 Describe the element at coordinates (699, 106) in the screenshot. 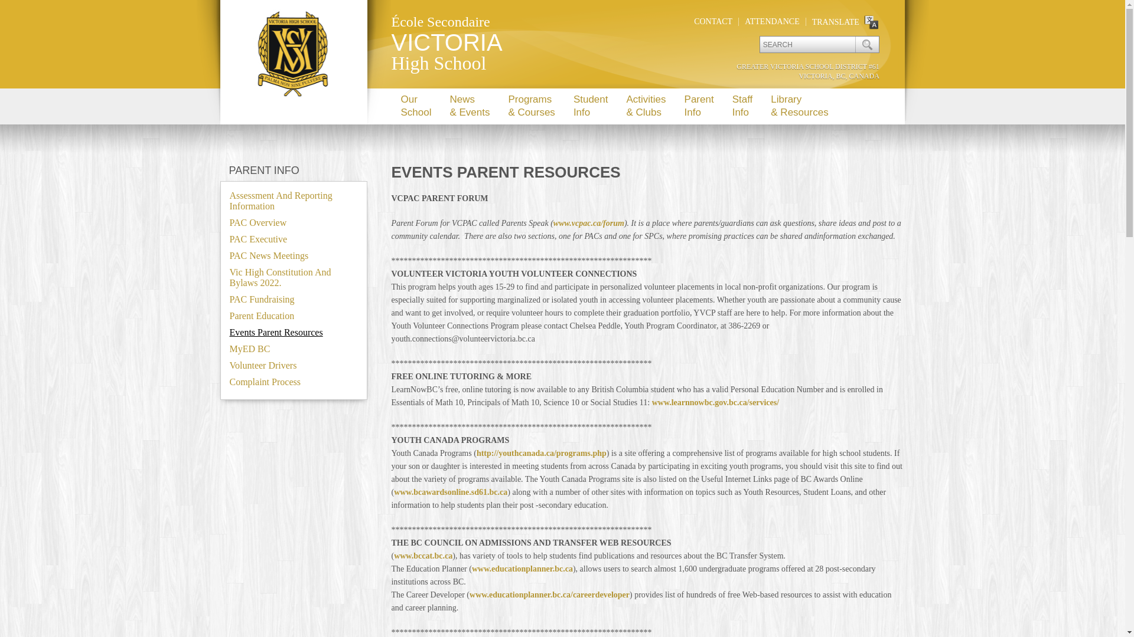

I see `Parent
Info` at that location.